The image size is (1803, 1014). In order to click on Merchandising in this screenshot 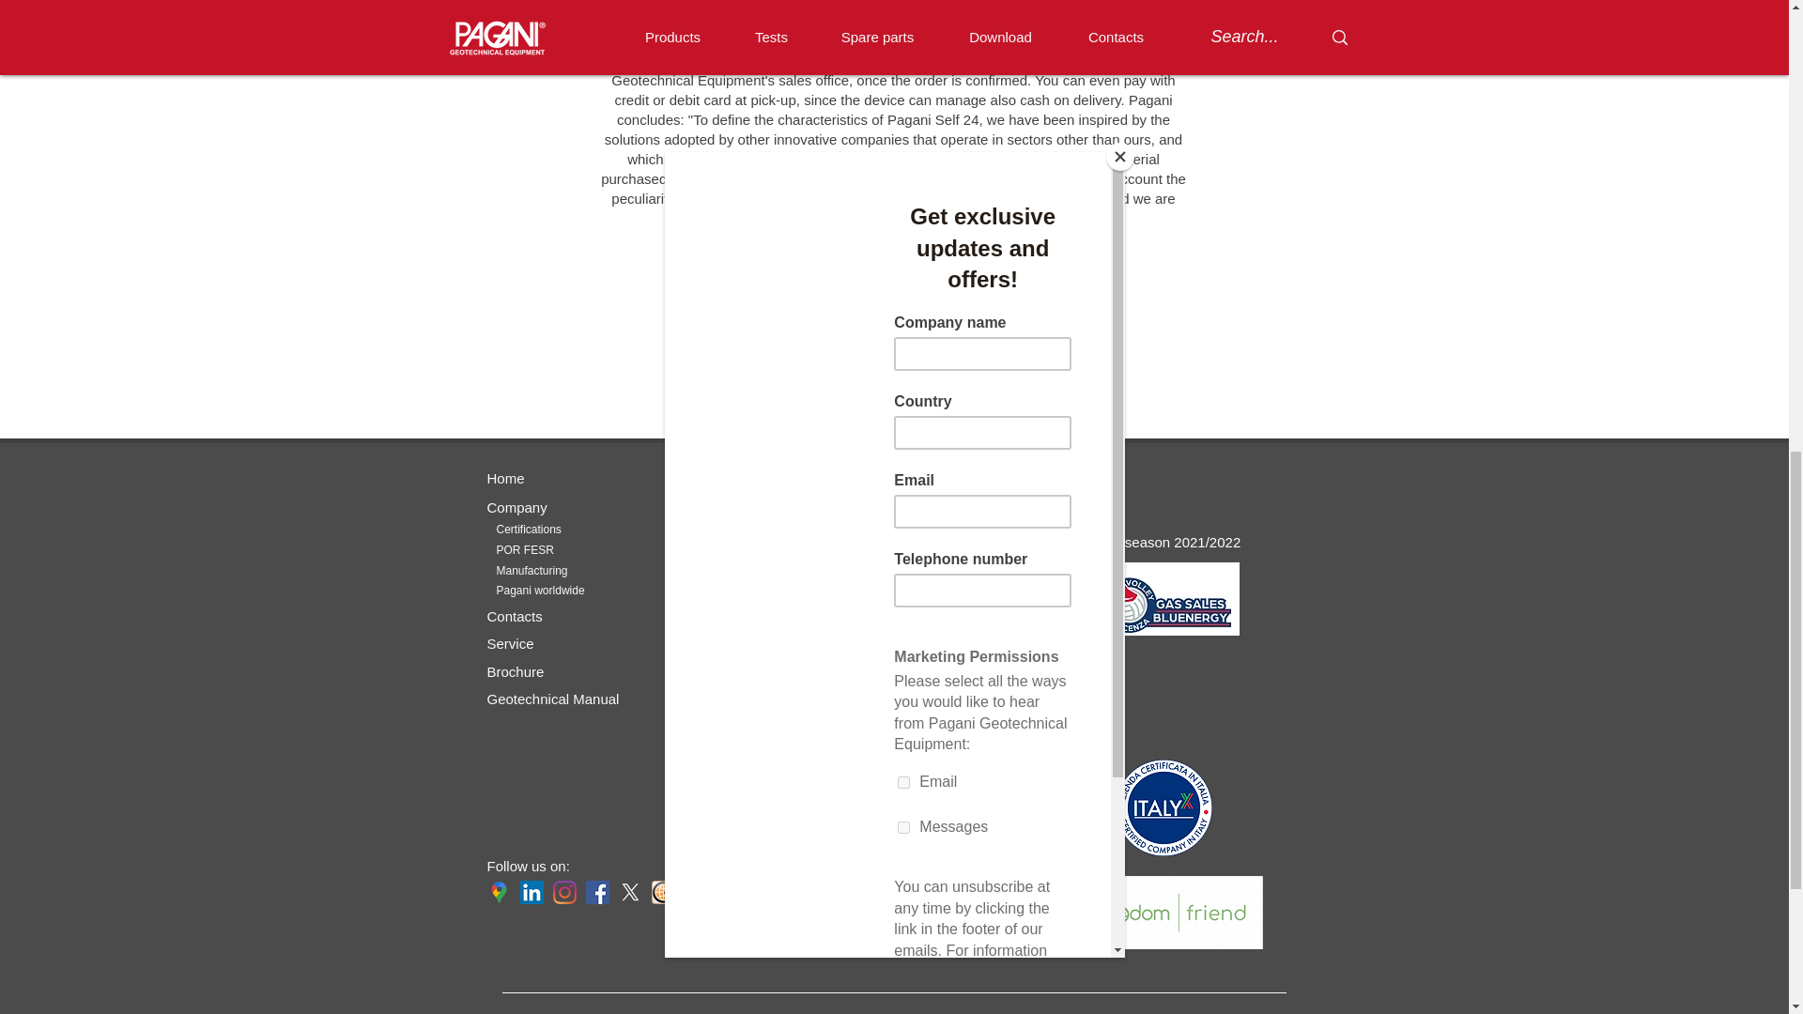, I will do `click(748, 674)`.